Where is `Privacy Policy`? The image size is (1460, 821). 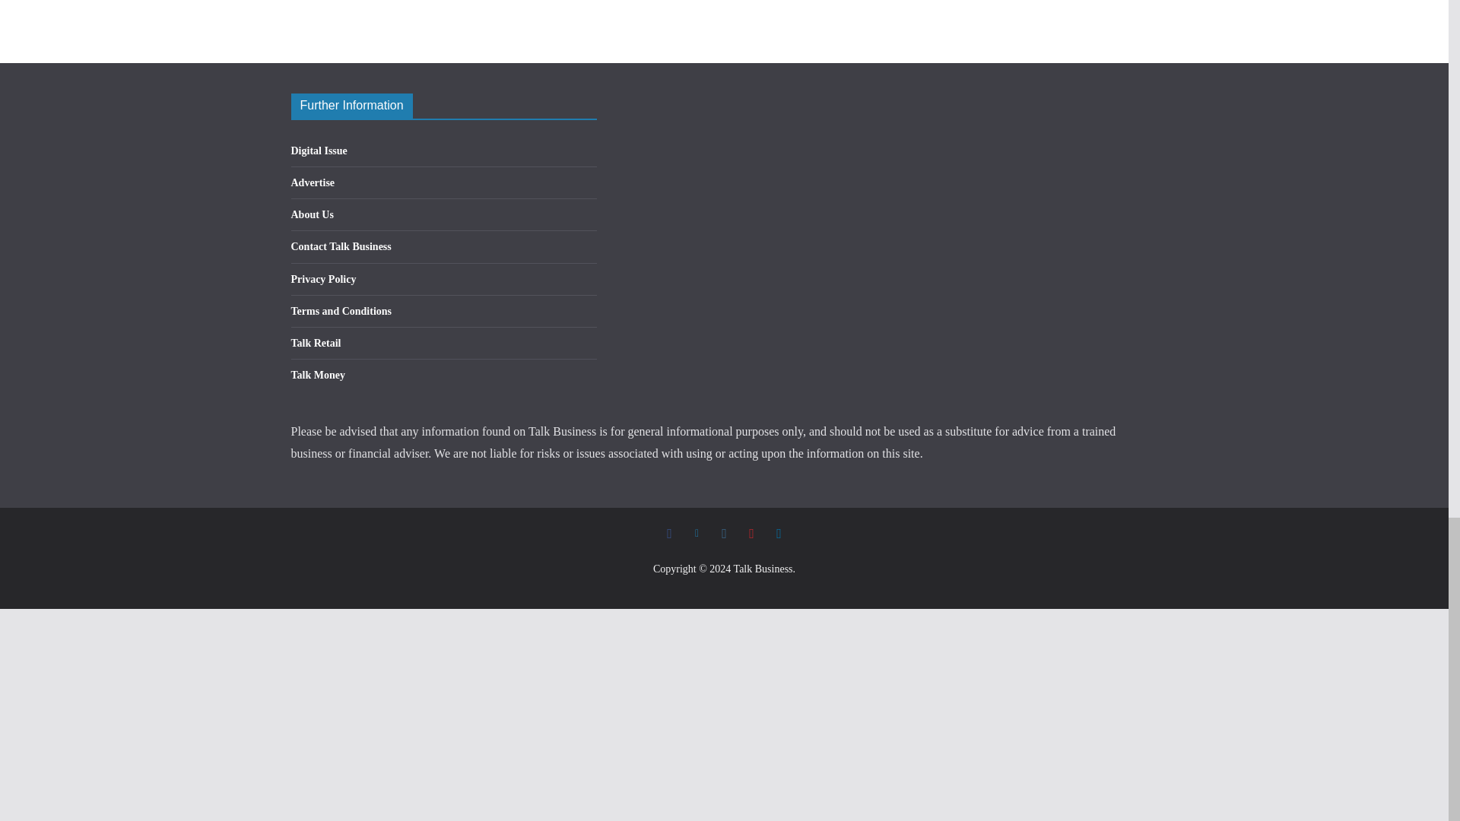
Privacy Policy is located at coordinates (323, 278).